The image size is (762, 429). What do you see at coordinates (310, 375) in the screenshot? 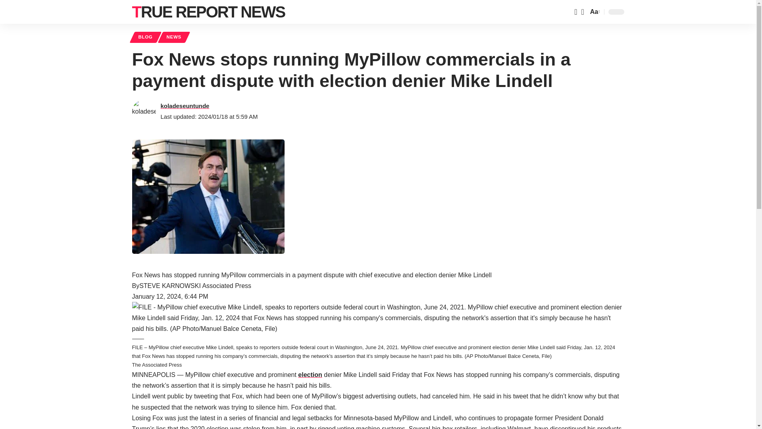
I see `election` at bounding box center [310, 375].